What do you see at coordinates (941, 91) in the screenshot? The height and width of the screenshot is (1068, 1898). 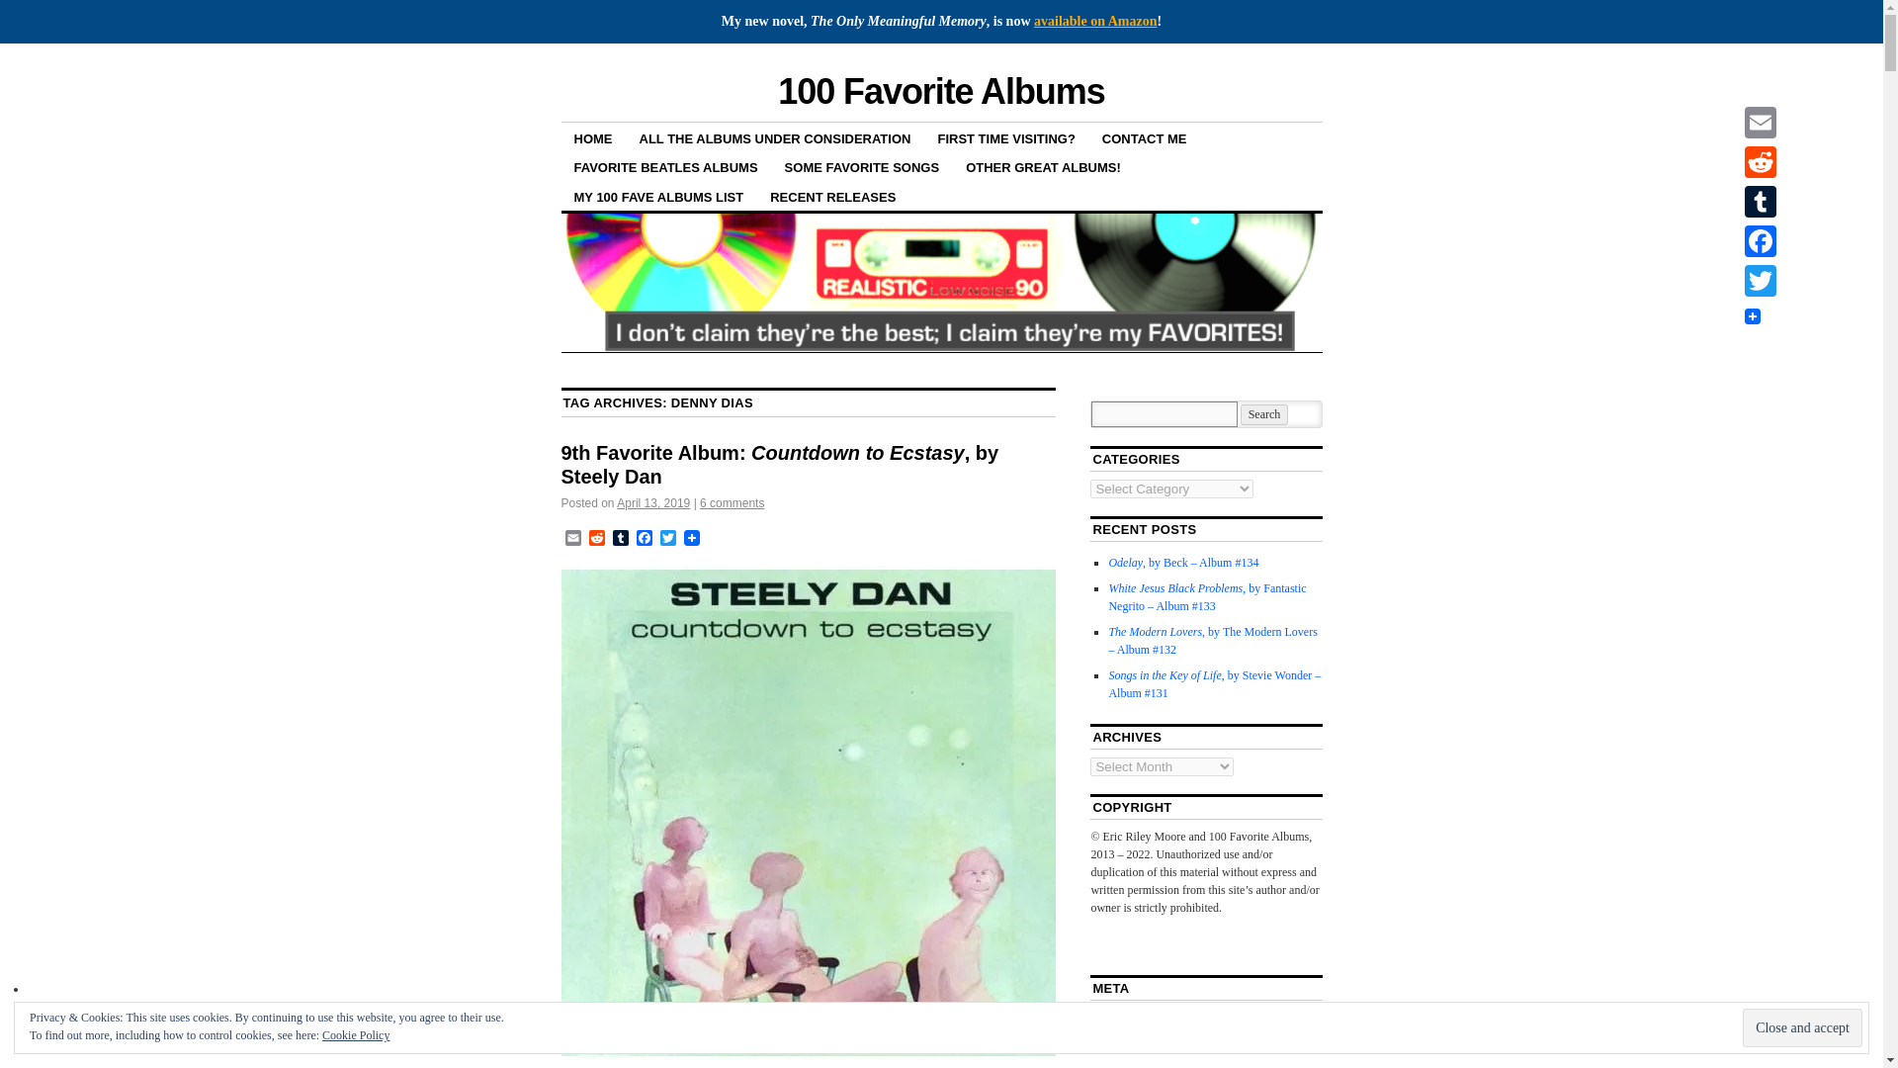 I see `100 Favorite Albums` at bounding box center [941, 91].